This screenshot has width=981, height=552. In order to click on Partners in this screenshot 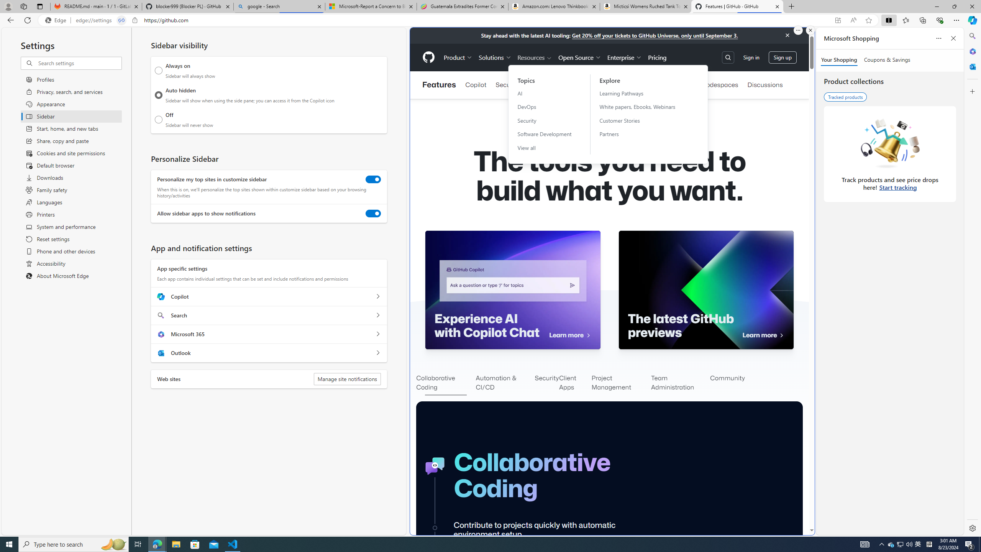, I will do `click(642, 134)`.